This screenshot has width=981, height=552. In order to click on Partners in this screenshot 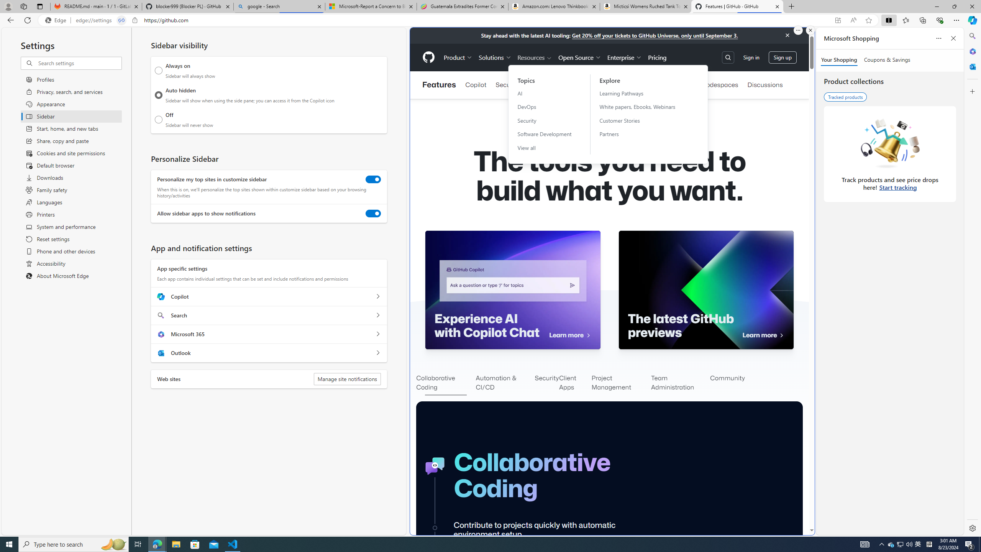, I will do `click(642, 134)`.